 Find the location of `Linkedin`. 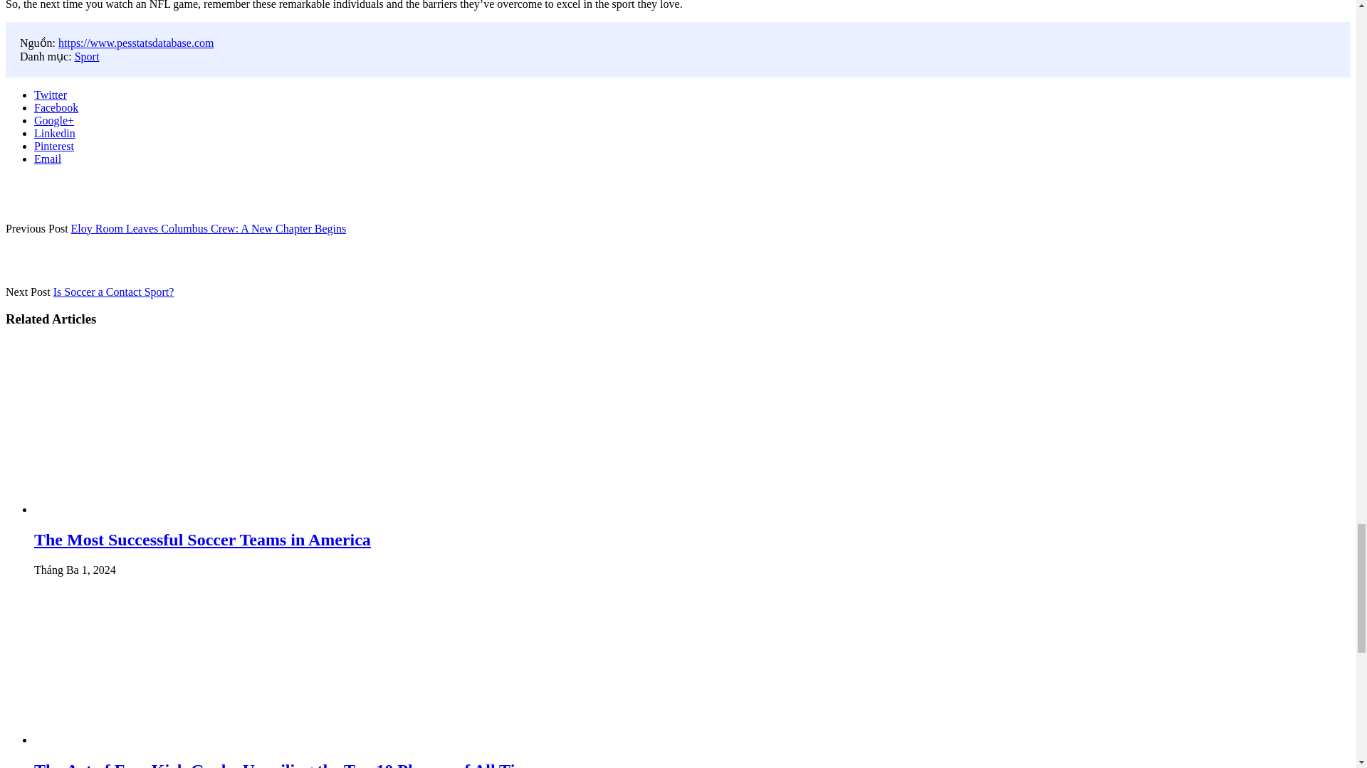

Linkedin is located at coordinates (54, 132).